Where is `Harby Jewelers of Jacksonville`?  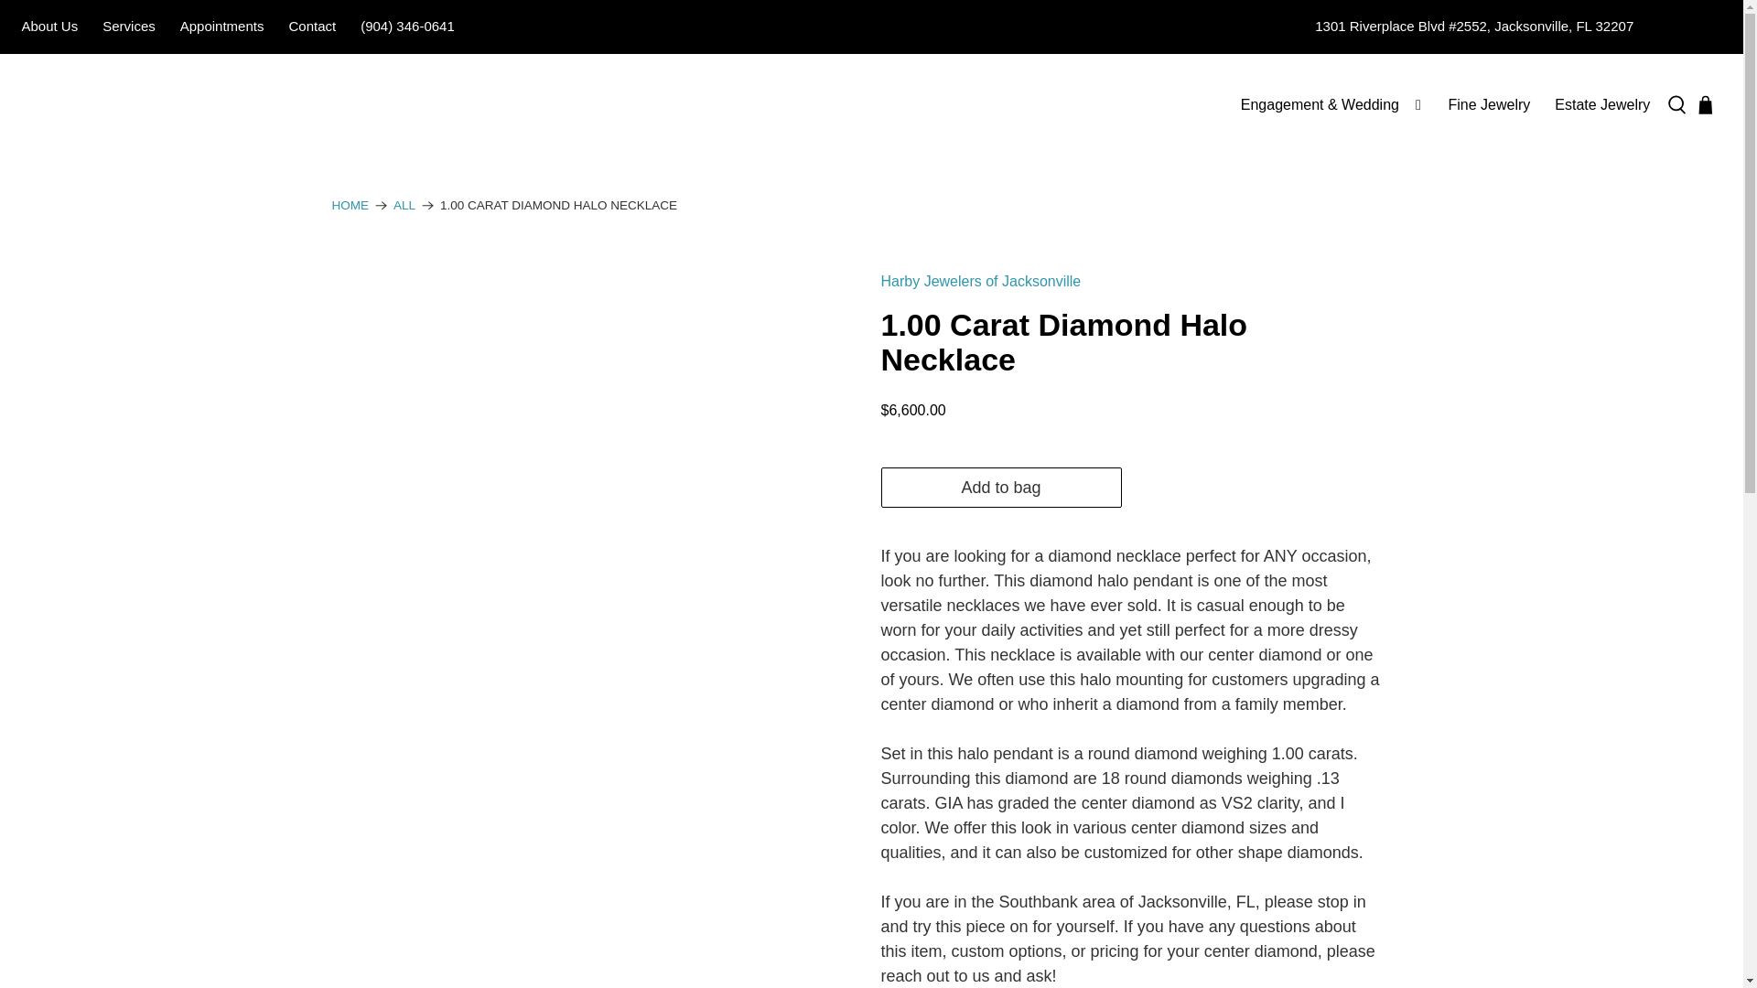
Harby Jewelers of Jacksonville is located at coordinates (979, 282).